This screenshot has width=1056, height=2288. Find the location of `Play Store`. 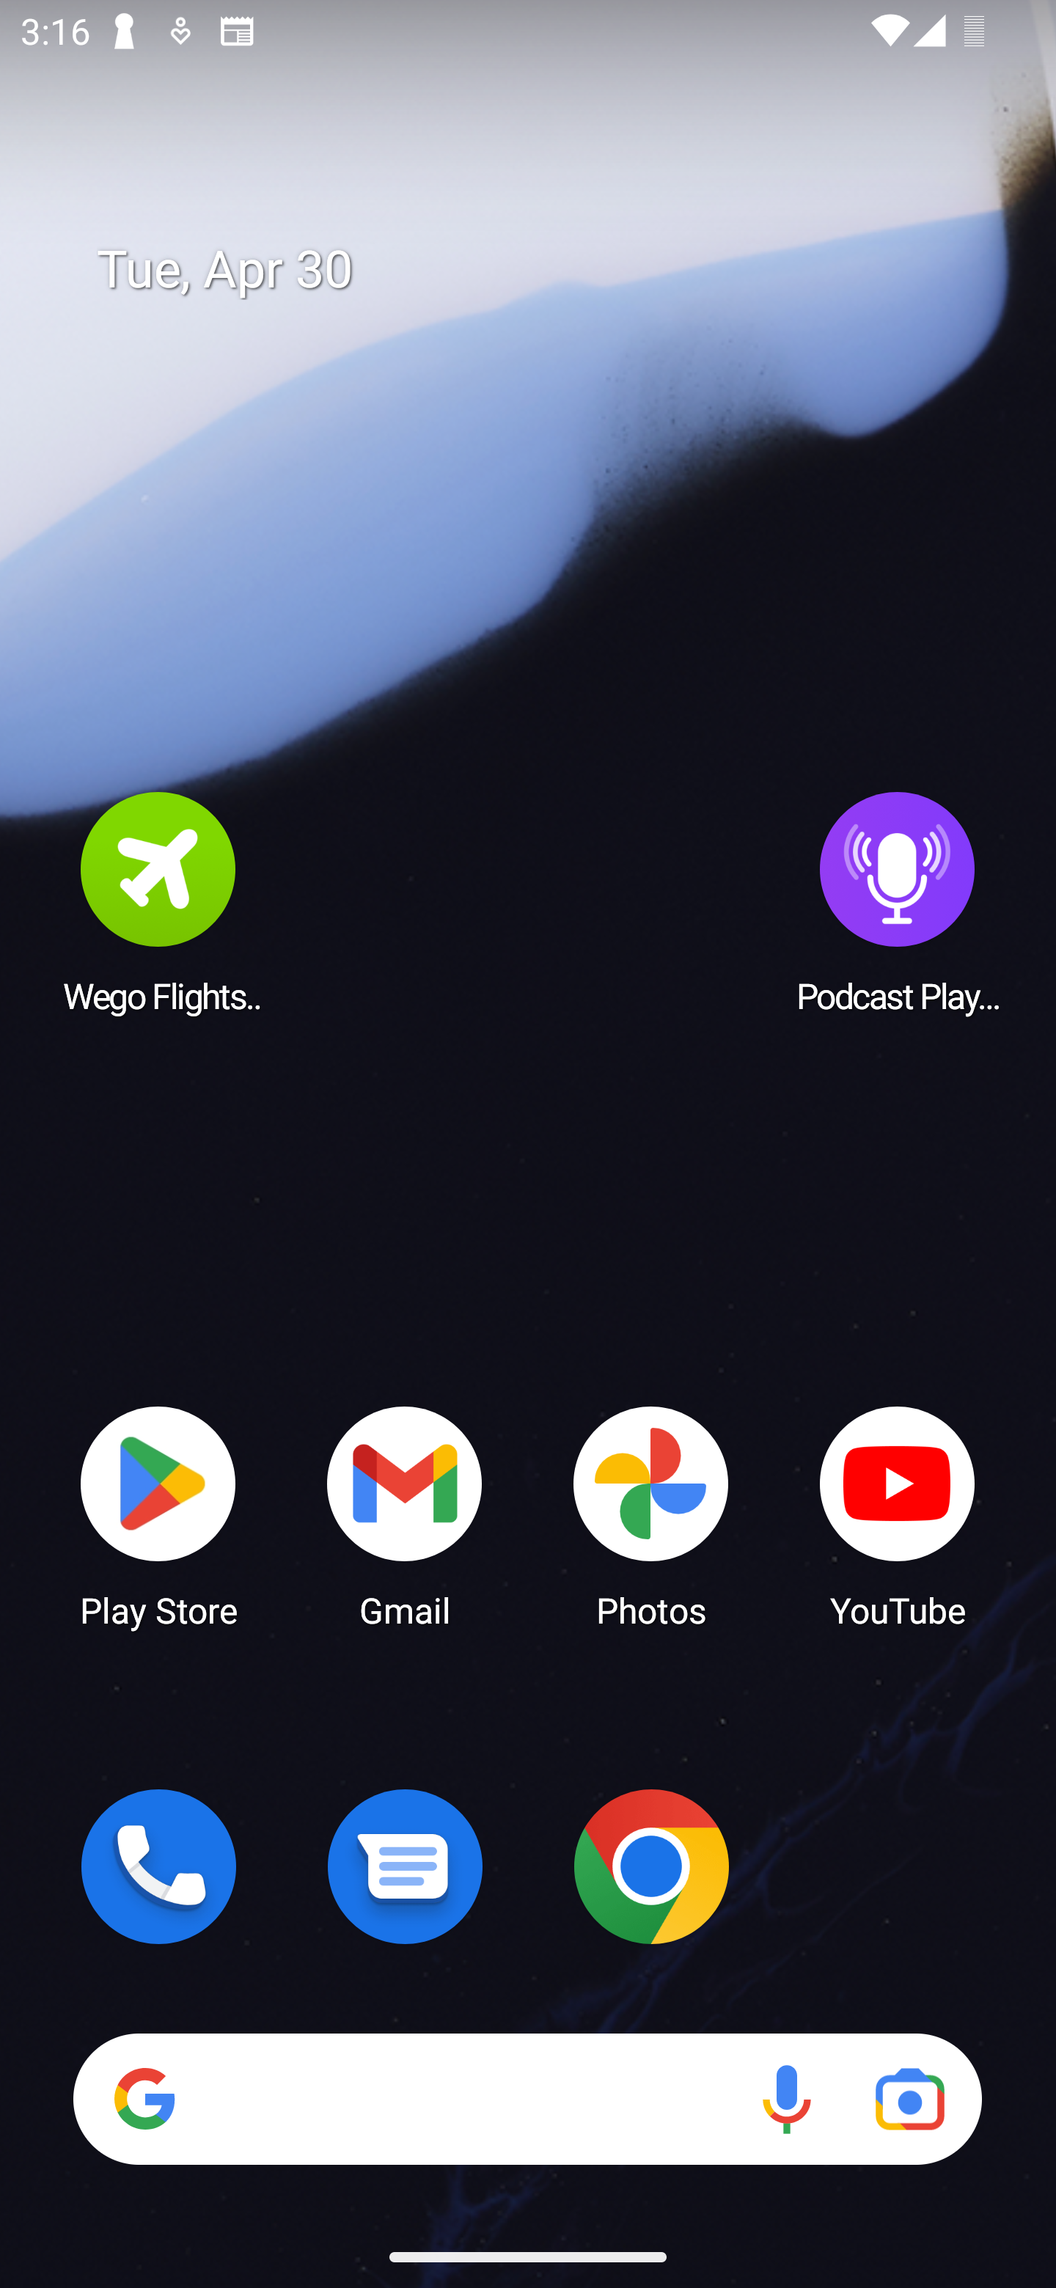

Play Store is located at coordinates (158, 1515).